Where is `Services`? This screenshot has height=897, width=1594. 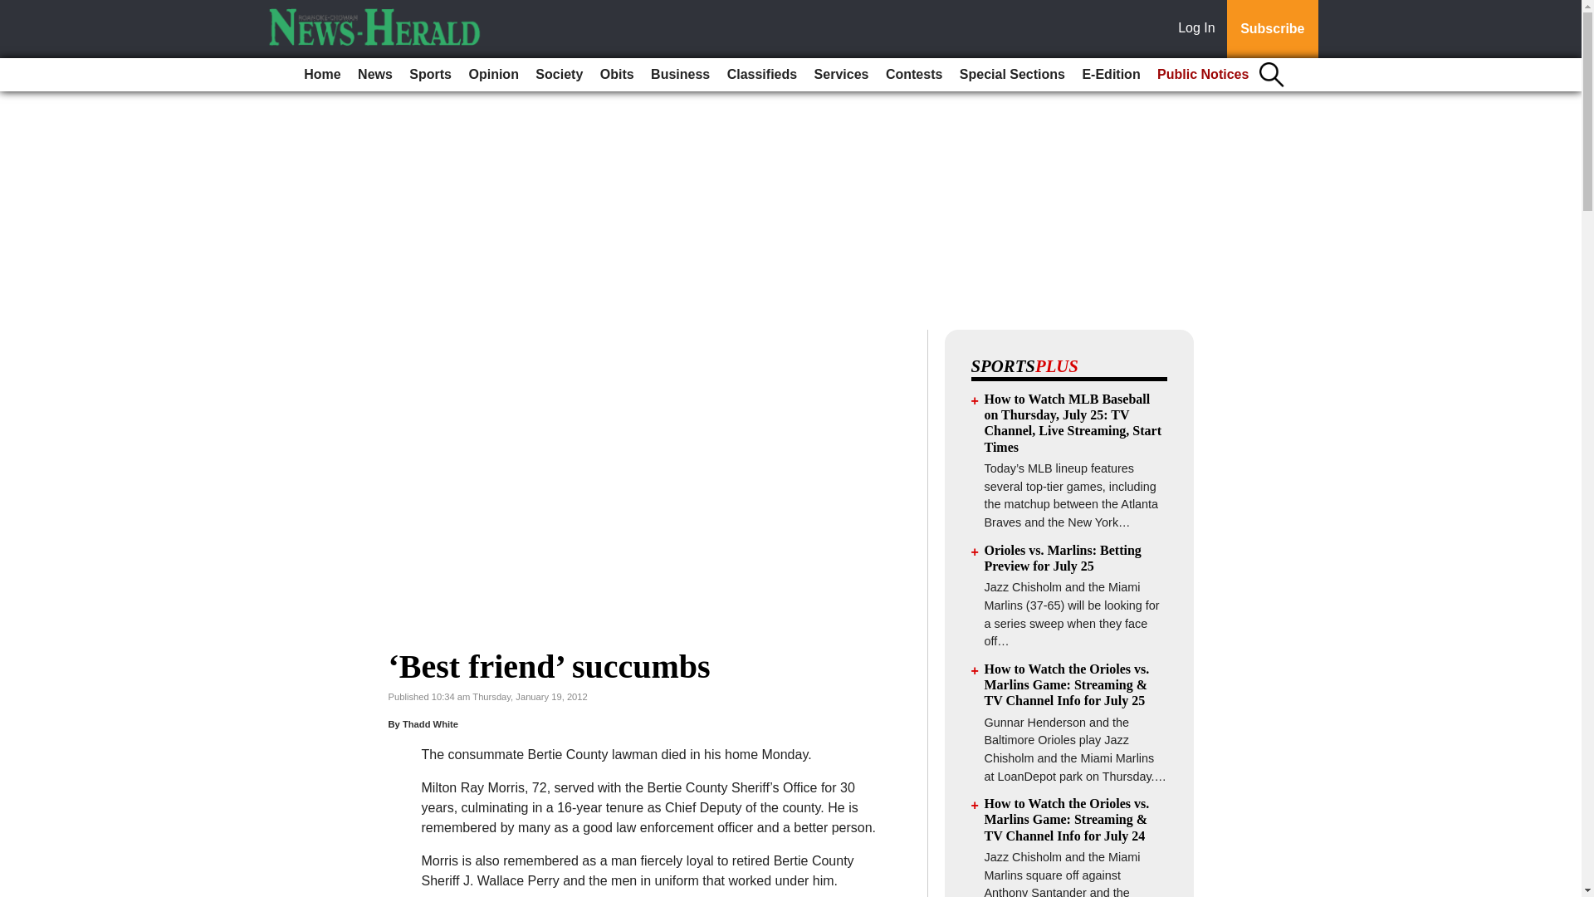
Services is located at coordinates (842, 75).